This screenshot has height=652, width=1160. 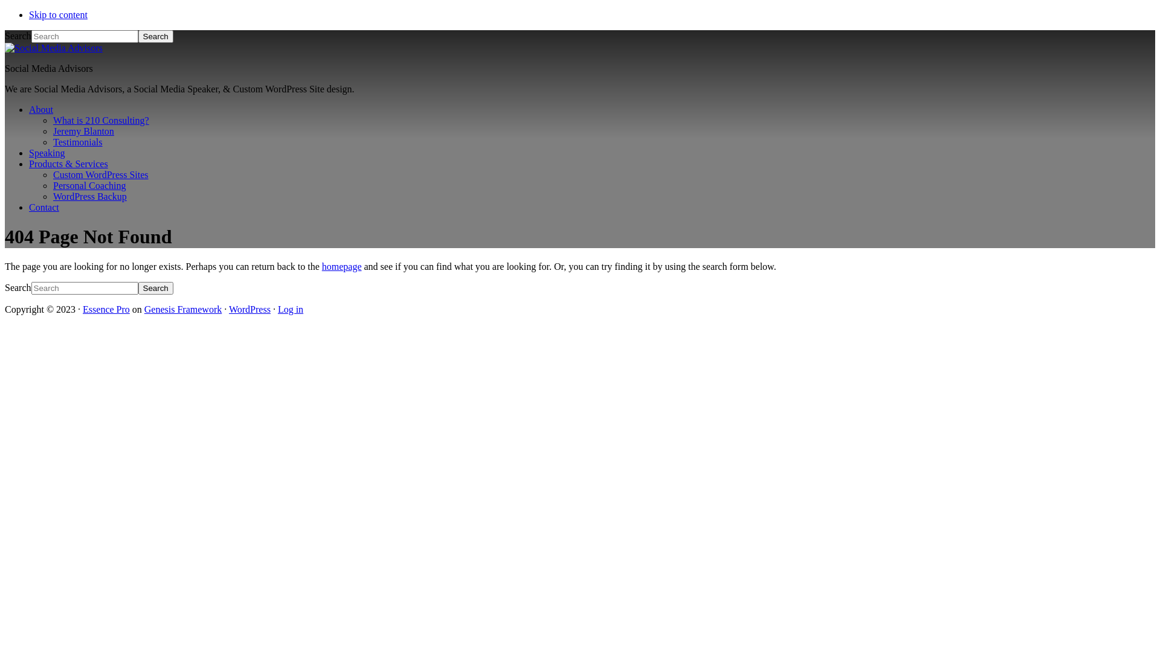 What do you see at coordinates (89, 186) in the screenshot?
I see `Personal Coaching` at bounding box center [89, 186].